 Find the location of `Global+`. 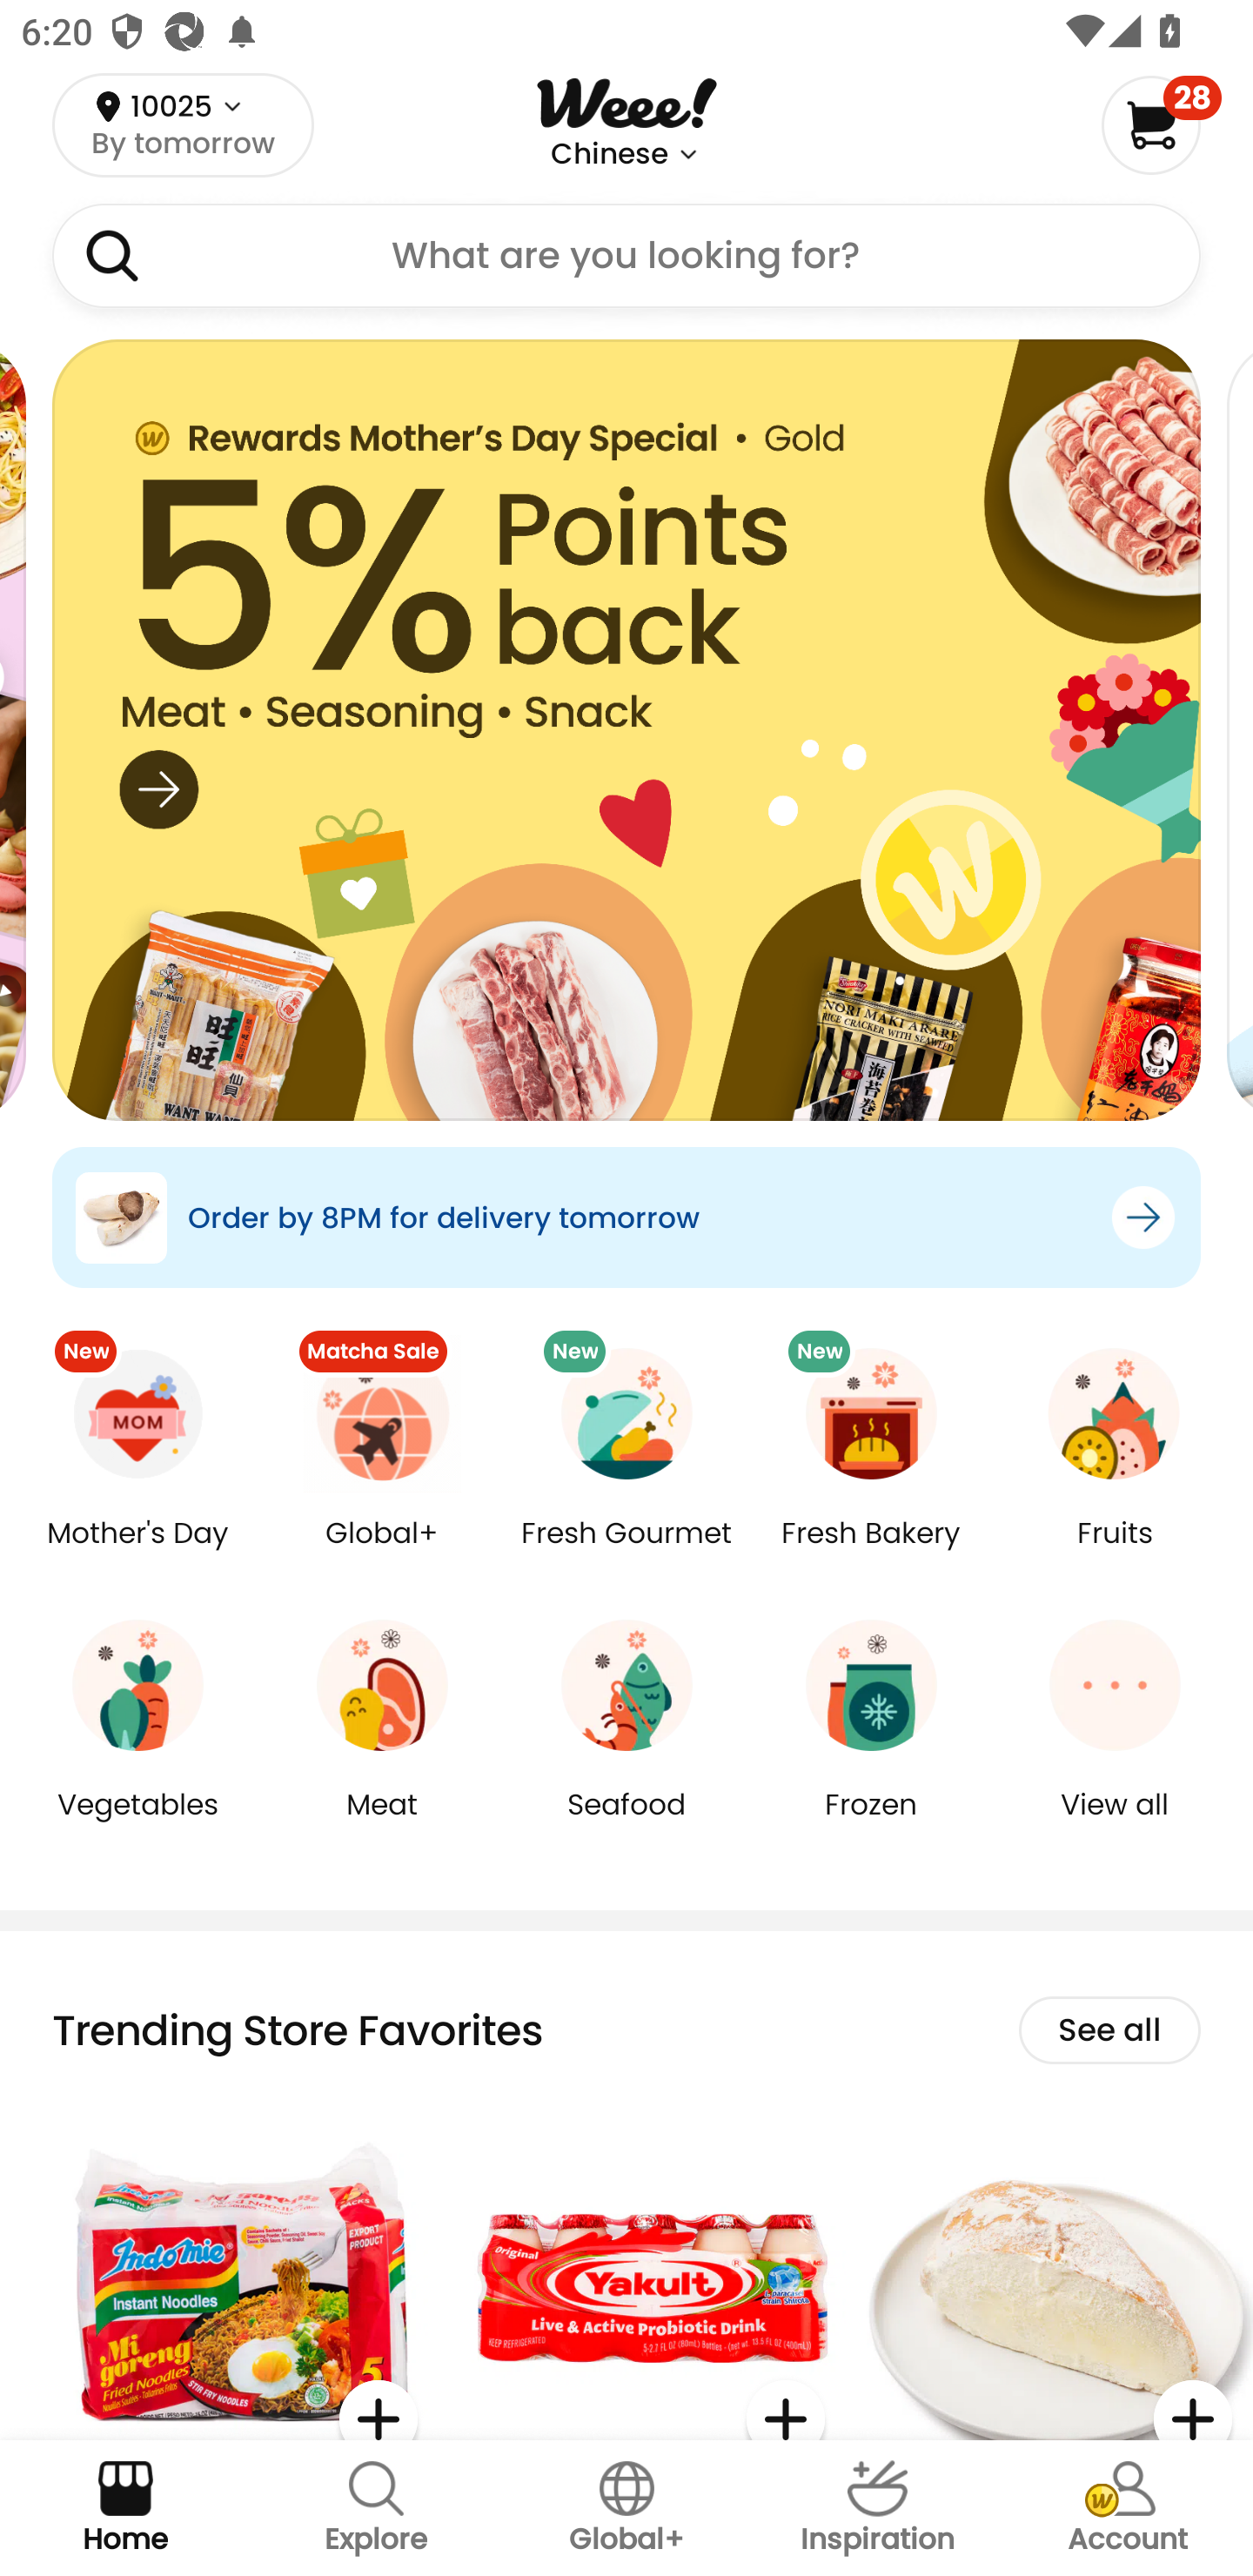

Global+ is located at coordinates (626, 2508).